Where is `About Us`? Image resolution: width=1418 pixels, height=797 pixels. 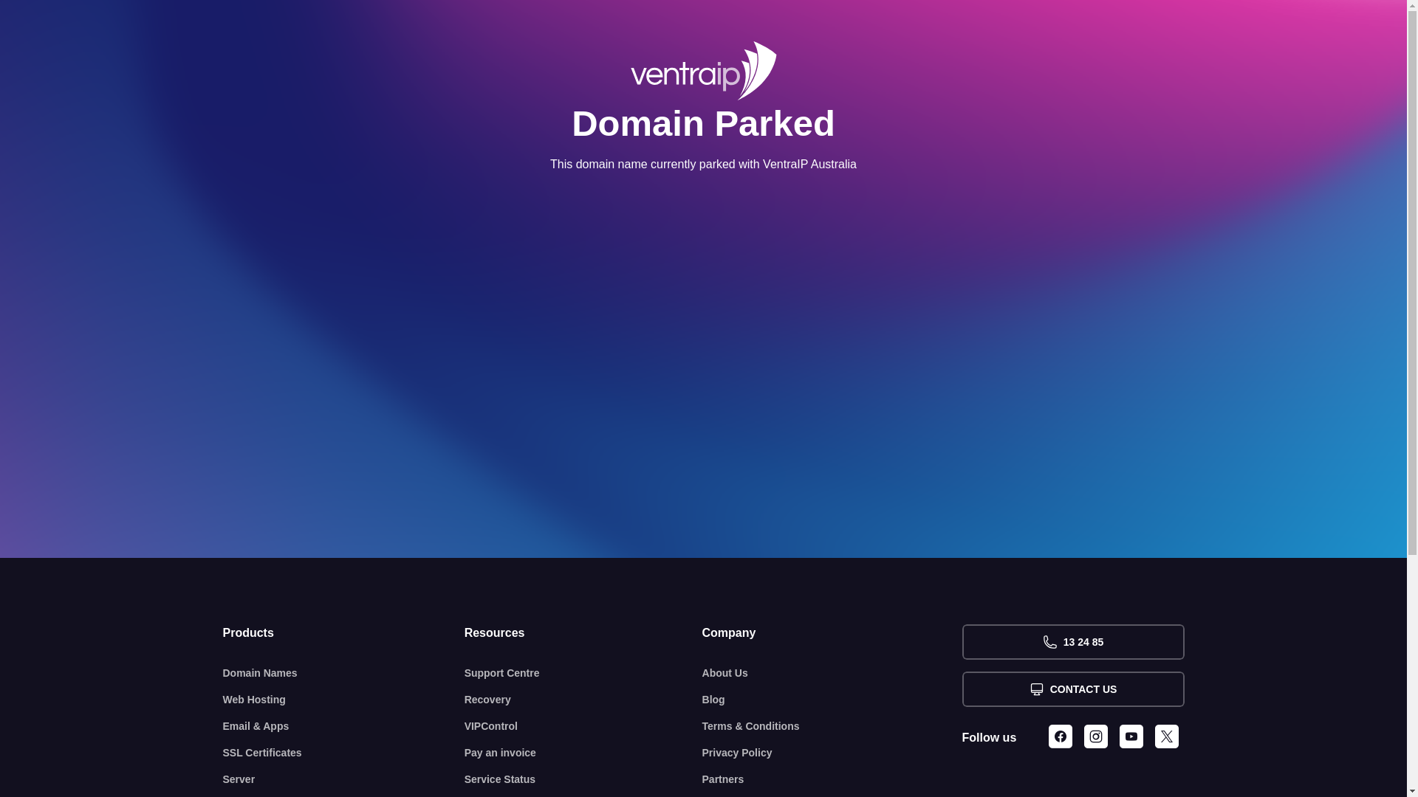
About Us is located at coordinates (832, 673).